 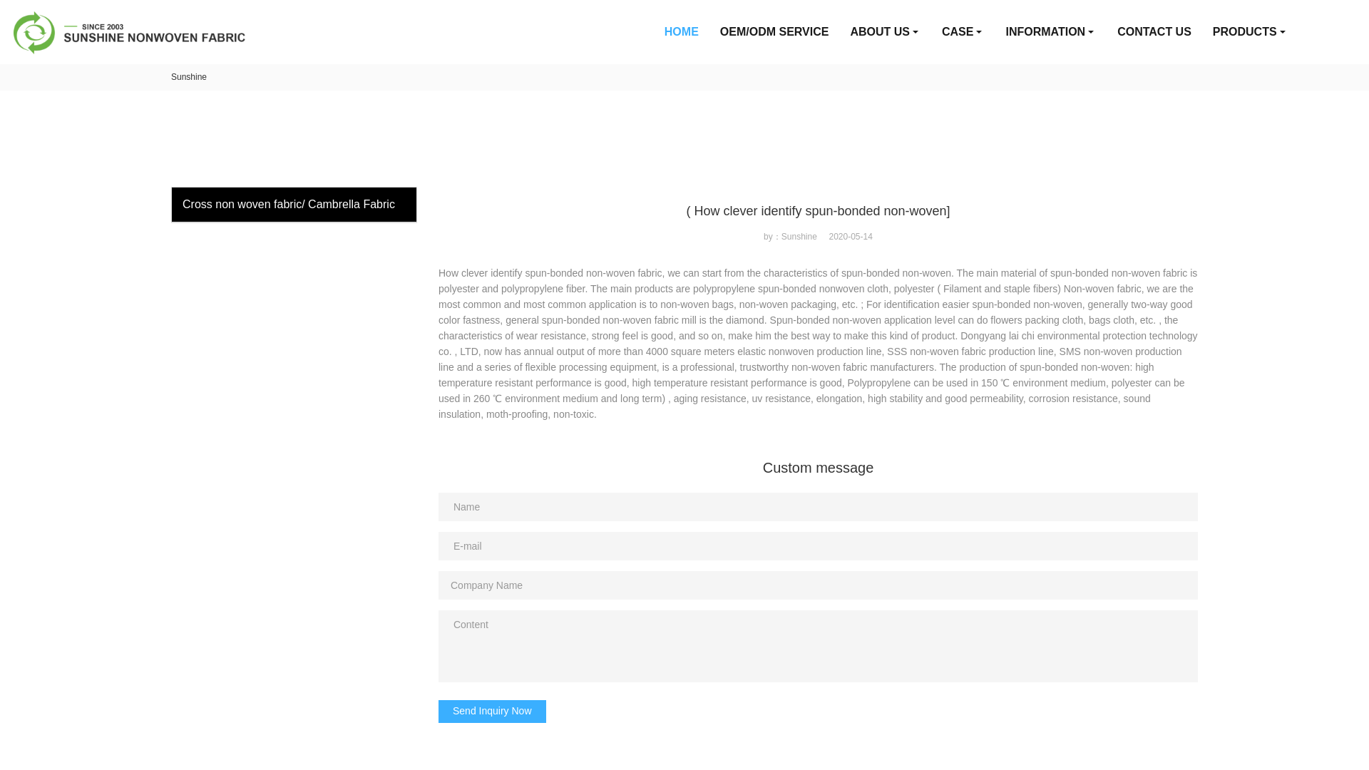 What do you see at coordinates (1249, 31) in the screenshot?
I see `PRODUCTS` at bounding box center [1249, 31].